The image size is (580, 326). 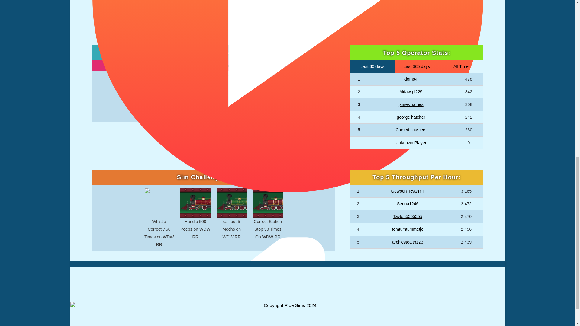 What do you see at coordinates (408, 242) in the screenshot?
I see `archiestealth123` at bounding box center [408, 242].